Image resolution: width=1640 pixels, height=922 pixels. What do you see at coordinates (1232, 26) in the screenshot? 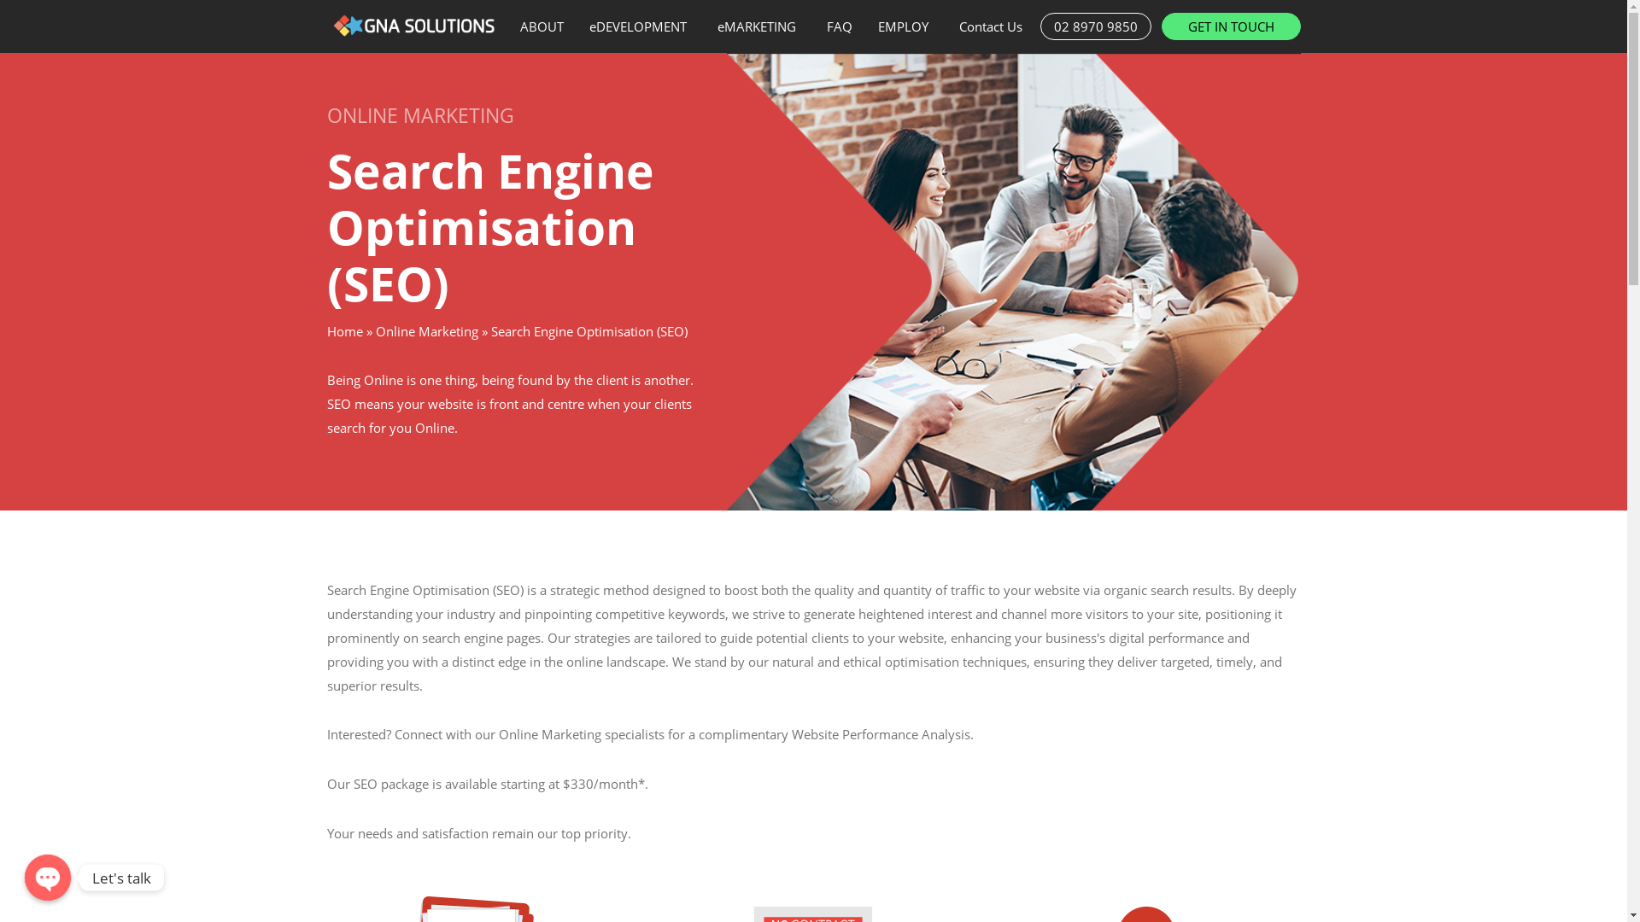
I see `GET IN TOUCH` at bounding box center [1232, 26].